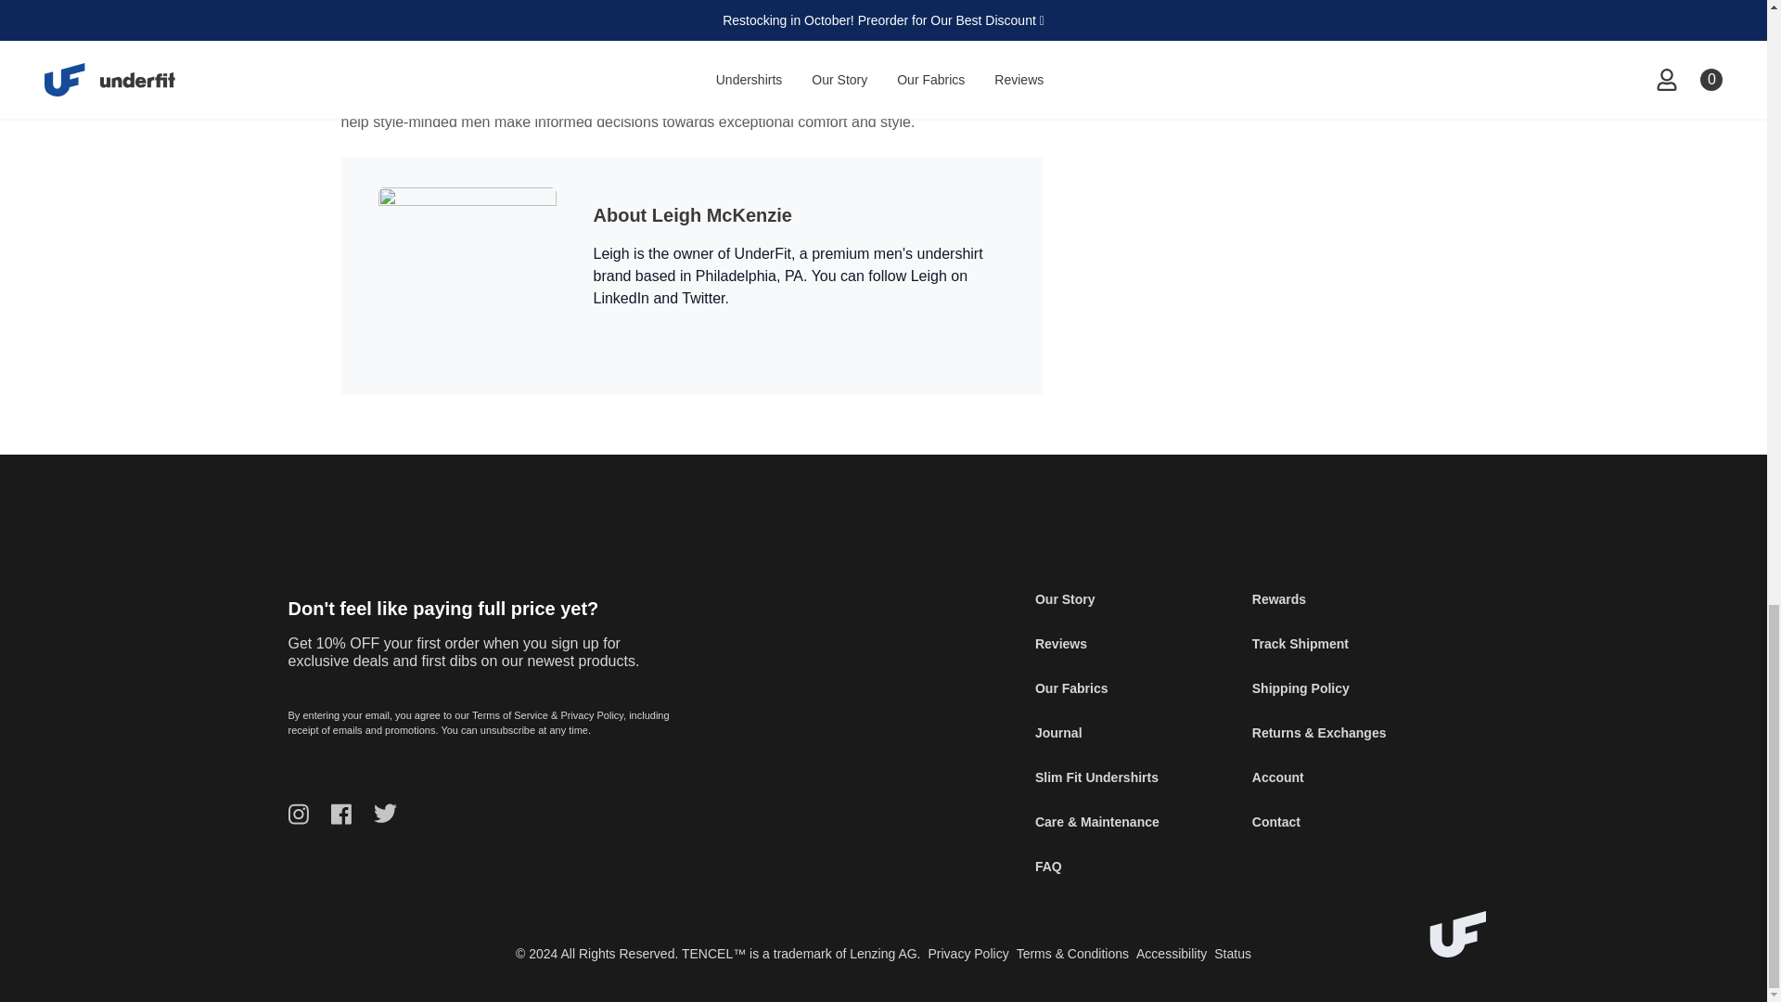 The image size is (1781, 1002). Describe the element at coordinates (703, 299) in the screenshot. I see `Twitter` at that location.